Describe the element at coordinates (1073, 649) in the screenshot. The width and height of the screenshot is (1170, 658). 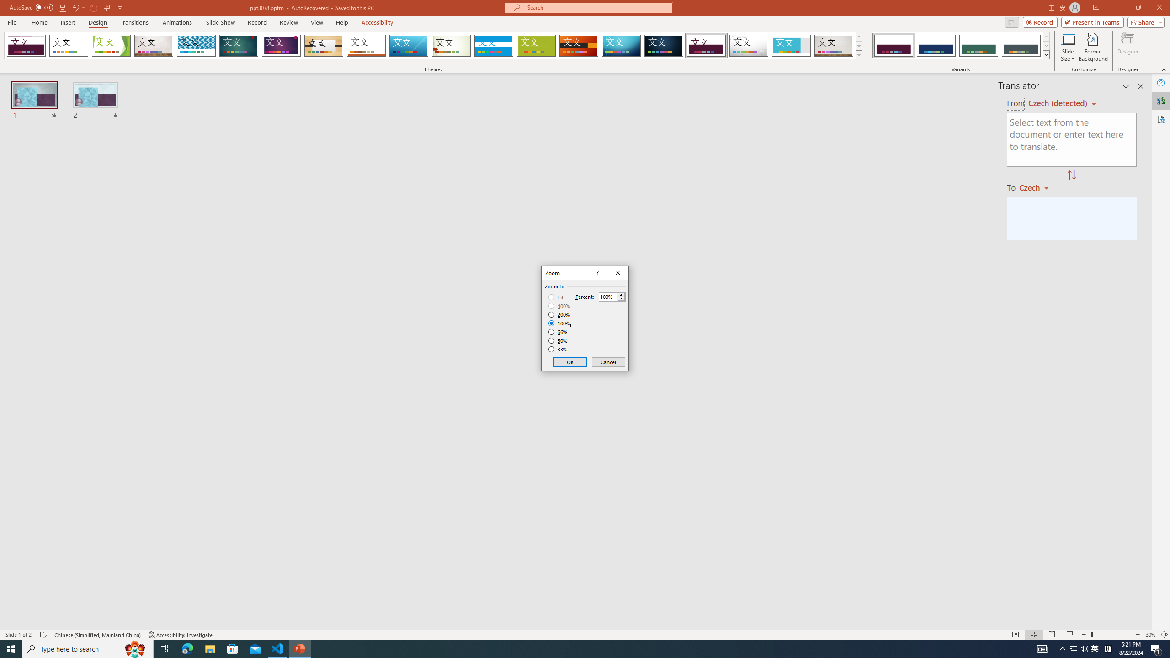
I see `View` at that location.